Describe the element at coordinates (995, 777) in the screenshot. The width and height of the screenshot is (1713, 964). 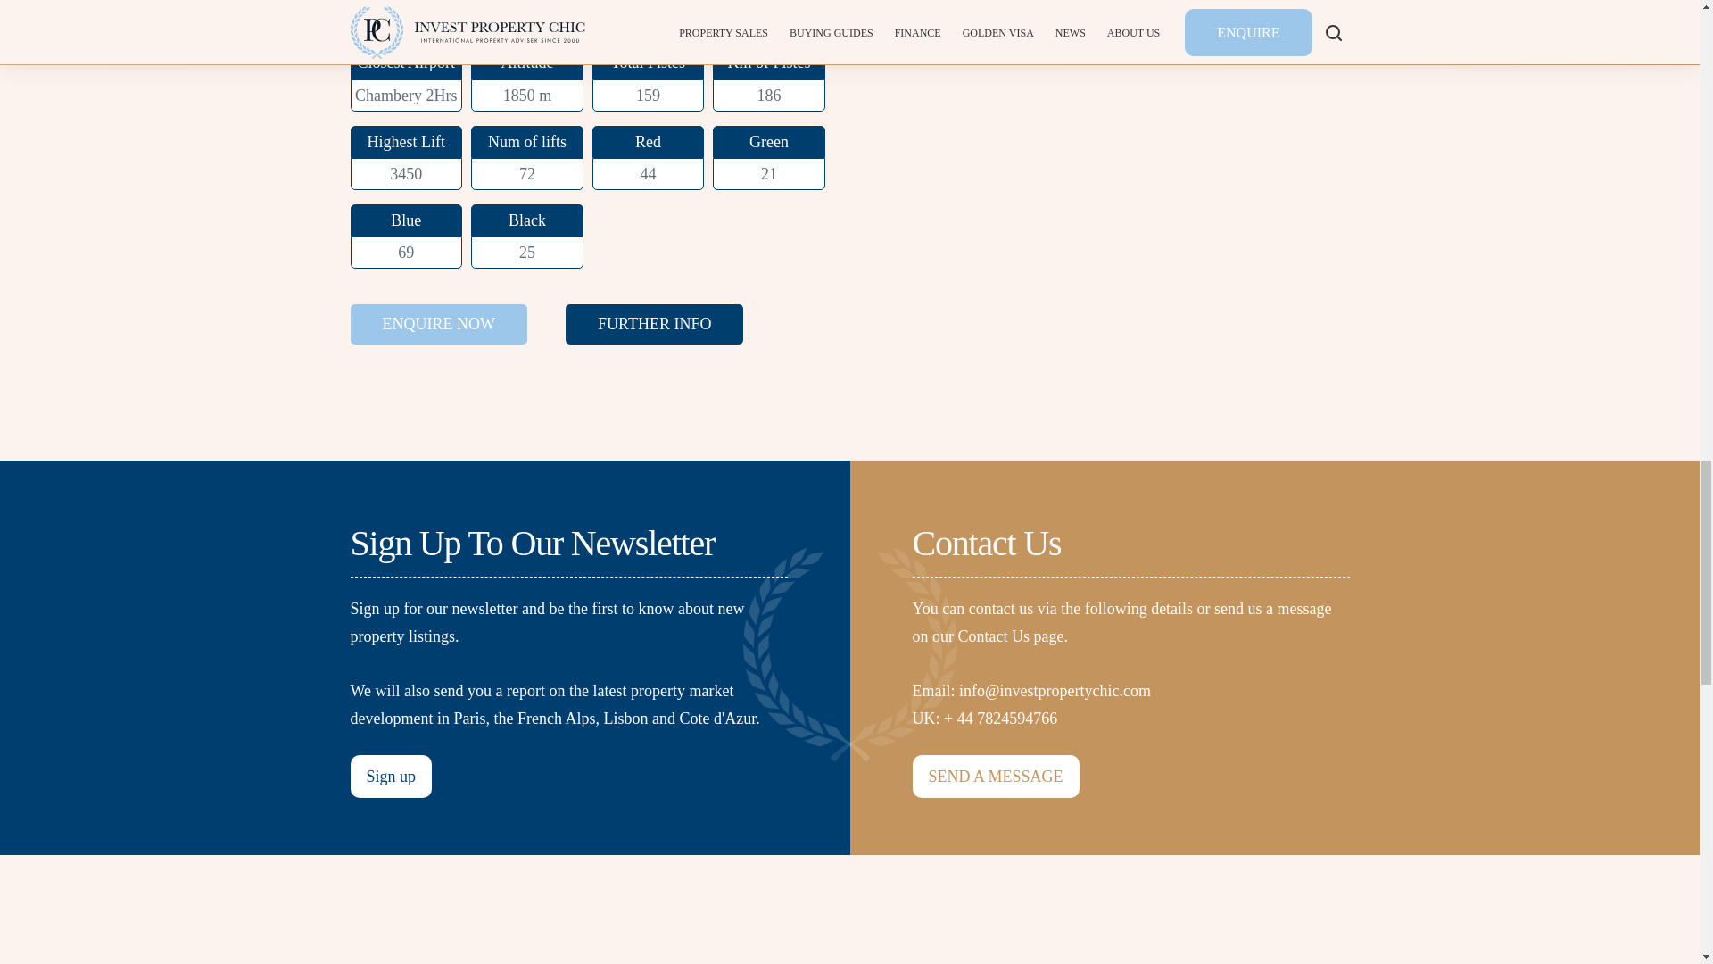
I see `SEND A MESSAGE` at that location.